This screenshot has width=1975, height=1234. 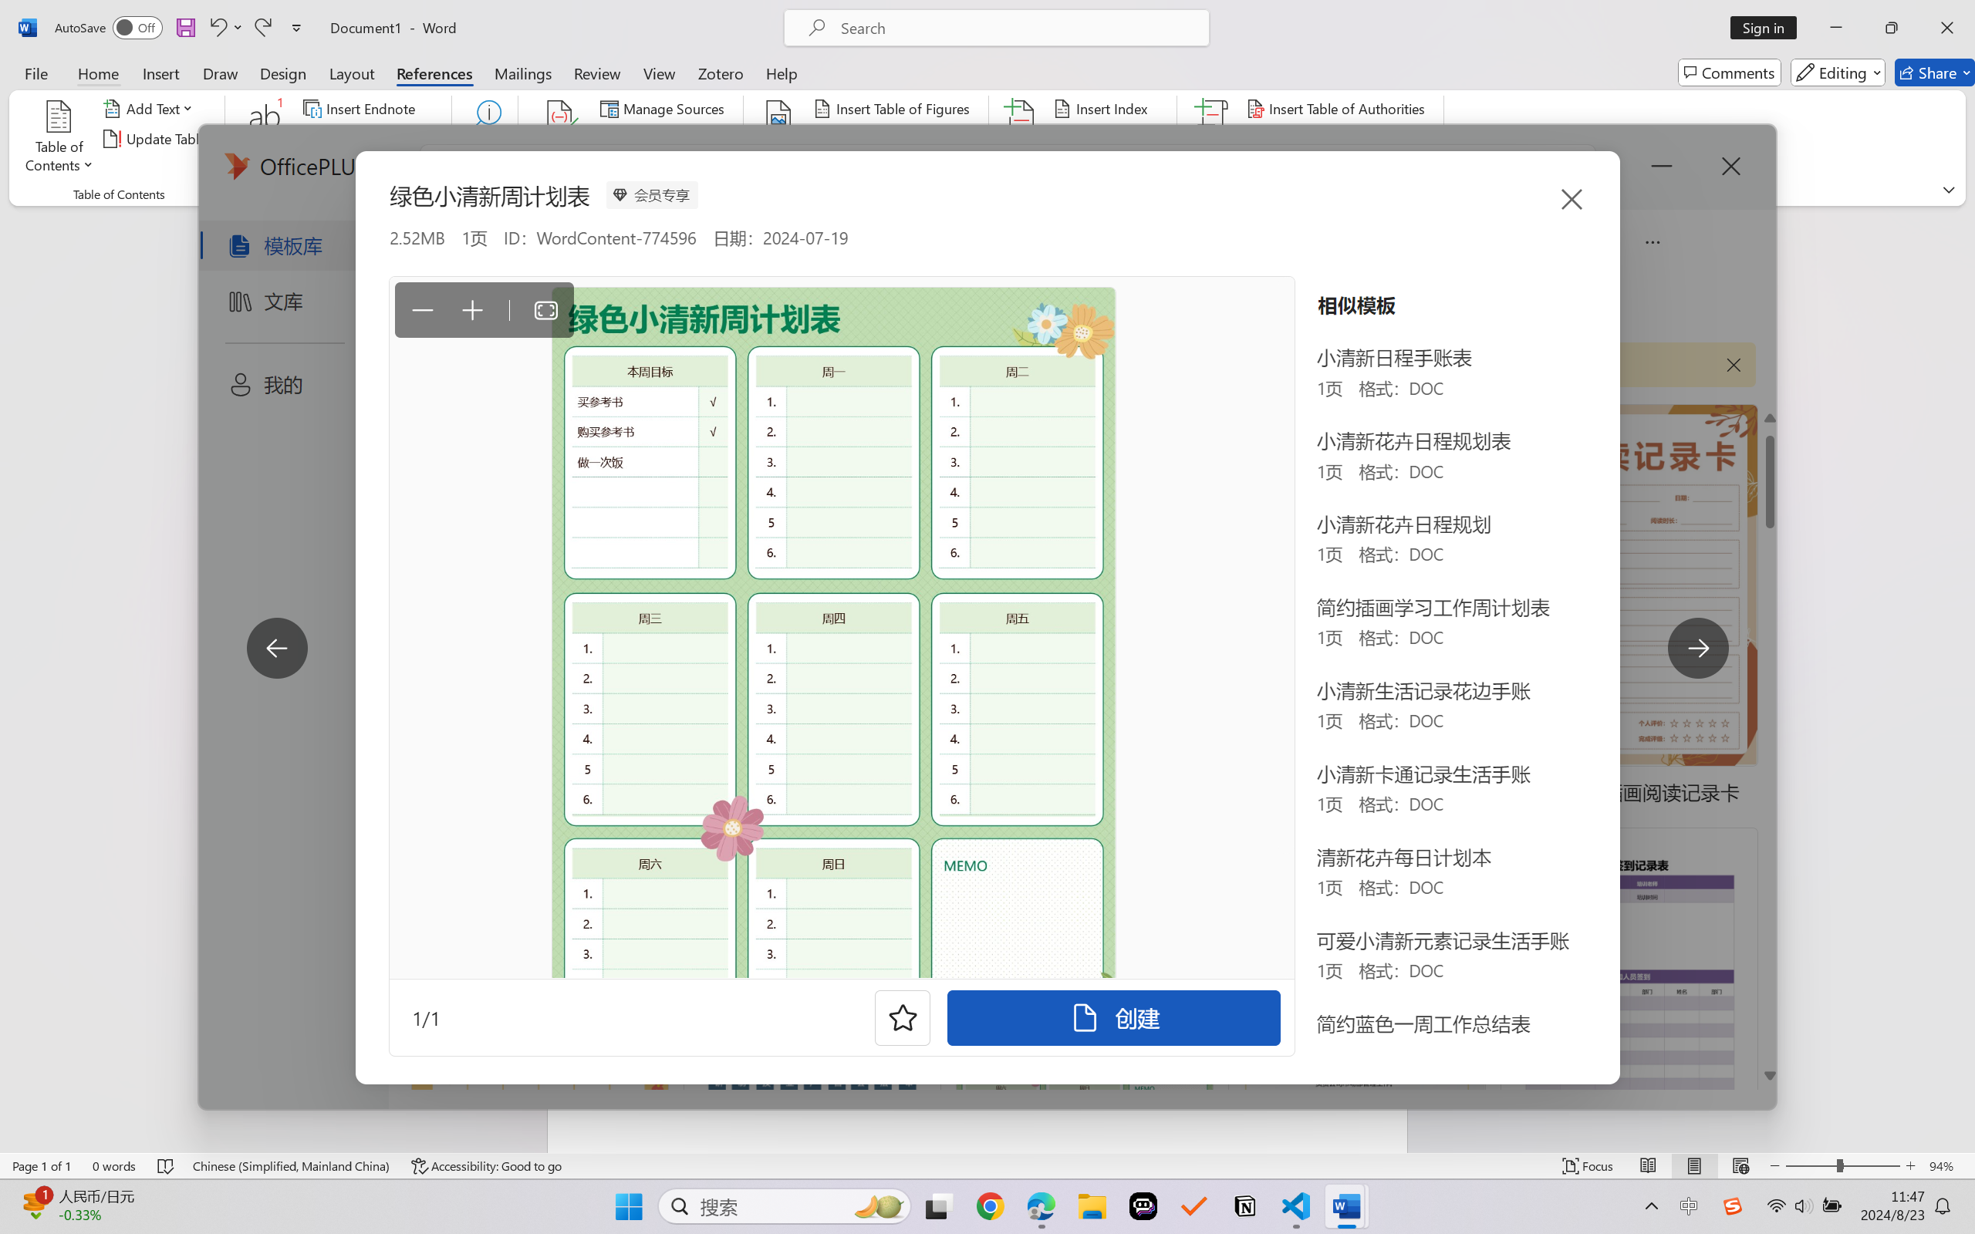 What do you see at coordinates (1108, 139) in the screenshot?
I see `Update Index` at bounding box center [1108, 139].